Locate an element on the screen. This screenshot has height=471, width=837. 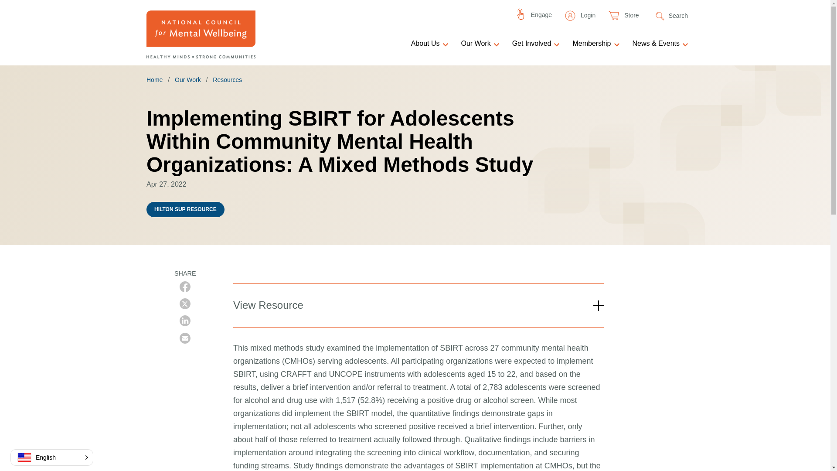
Get Involved is located at coordinates (537, 44).